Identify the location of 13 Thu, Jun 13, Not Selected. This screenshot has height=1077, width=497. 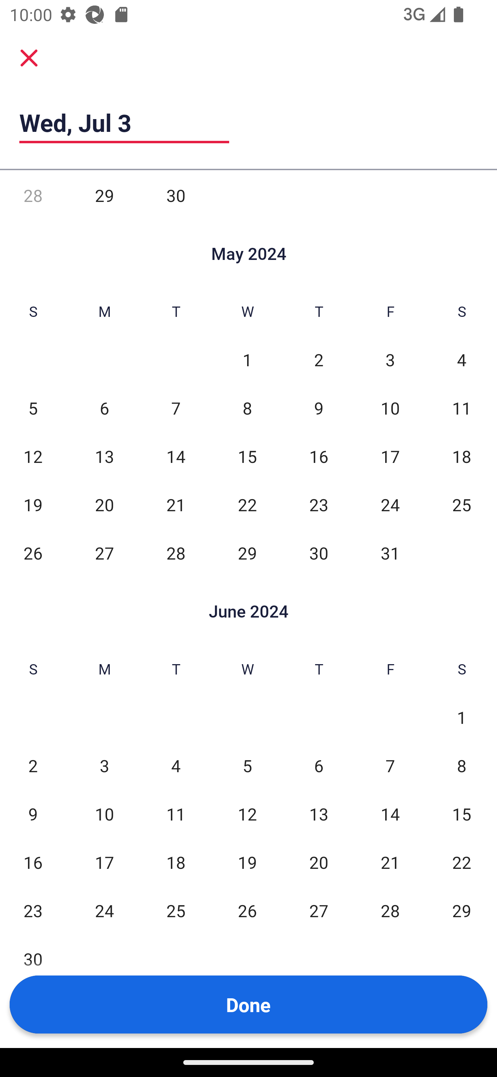
(319, 813).